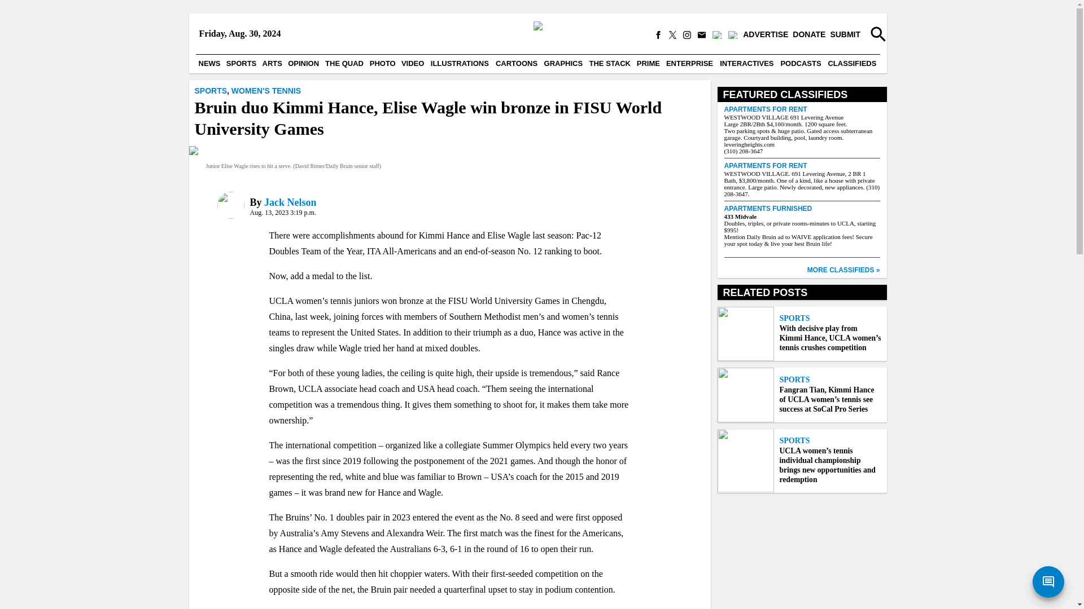 This screenshot has height=609, width=1084. I want to click on NEWS, so click(209, 63).